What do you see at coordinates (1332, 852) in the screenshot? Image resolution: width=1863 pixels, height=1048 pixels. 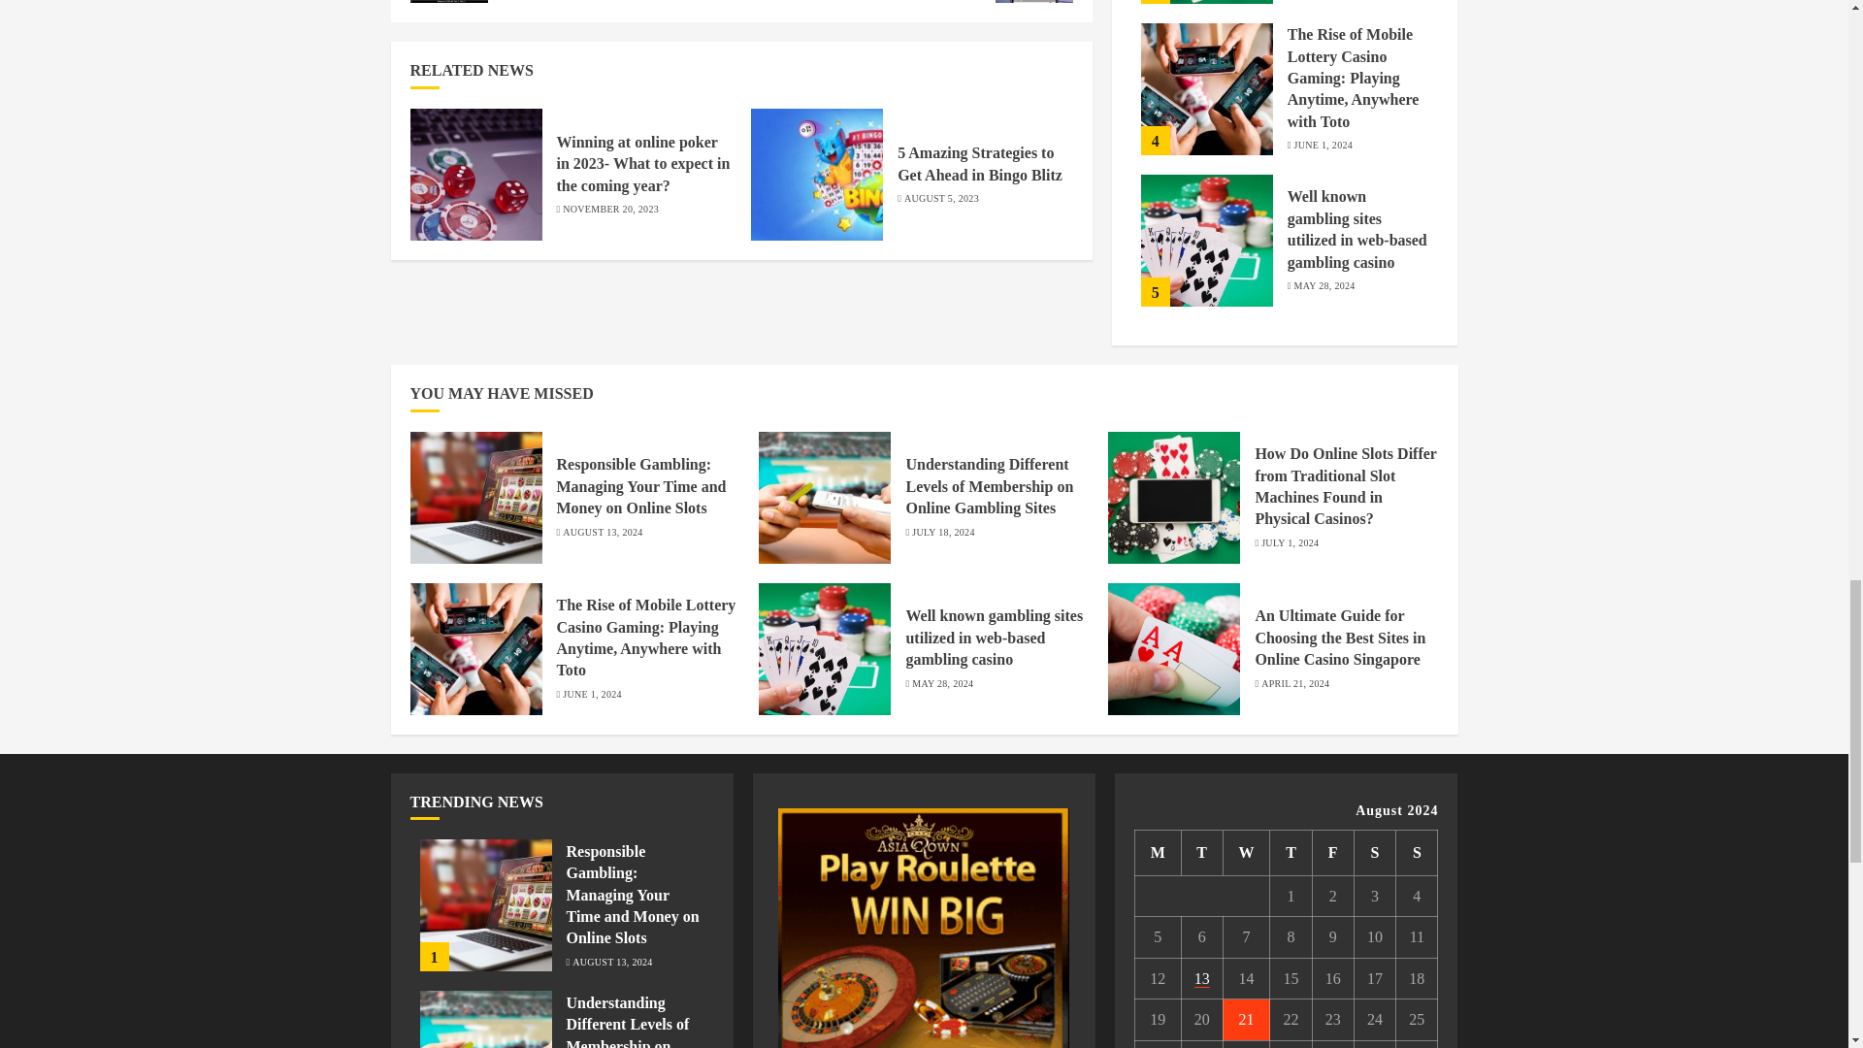 I see `Friday` at bounding box center [1332, 852].